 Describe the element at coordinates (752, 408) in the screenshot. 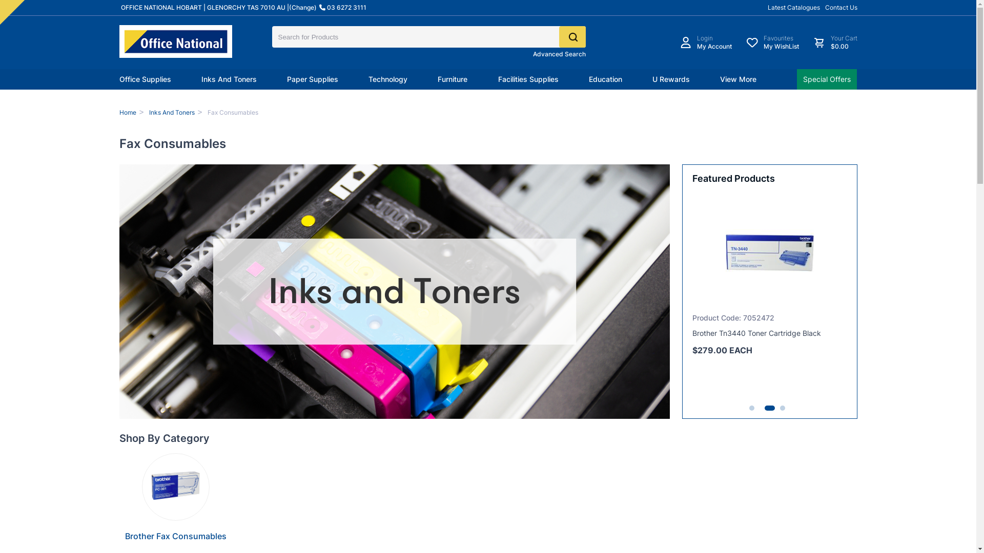

I see `1` at that location.